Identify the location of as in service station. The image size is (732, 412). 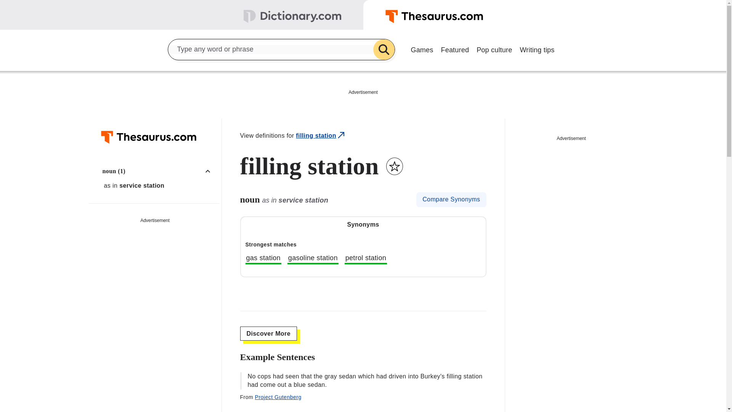
(159, 185).